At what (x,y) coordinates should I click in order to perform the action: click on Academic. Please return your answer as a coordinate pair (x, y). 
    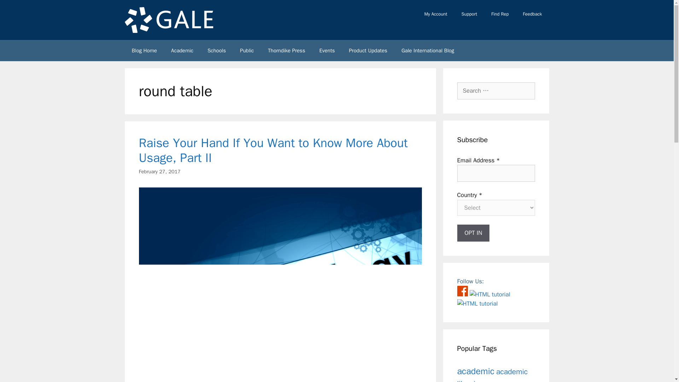
    Looking at the image, I should click on (182, 50).